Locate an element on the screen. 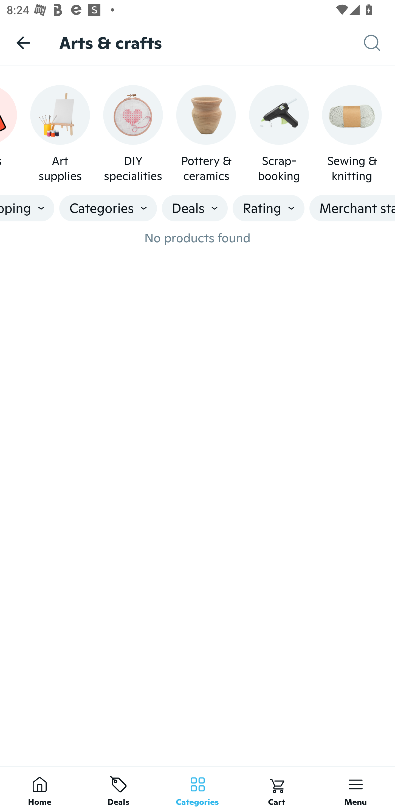 The width and height of the screenshot is (395, 812). Art supplies is located at coordinates (60, 134).